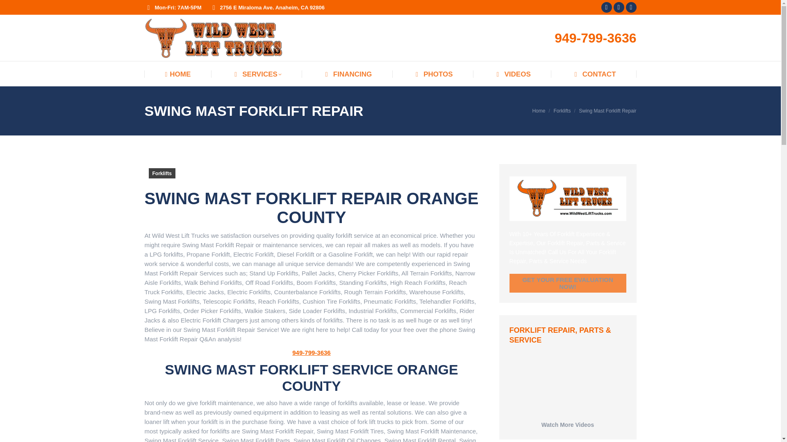 The width and height of the screenshot is (787, 442). What do you see at coordinates (257, 74) in the screenshot?
I see `SERVICES` at bounding box center [257, 74].